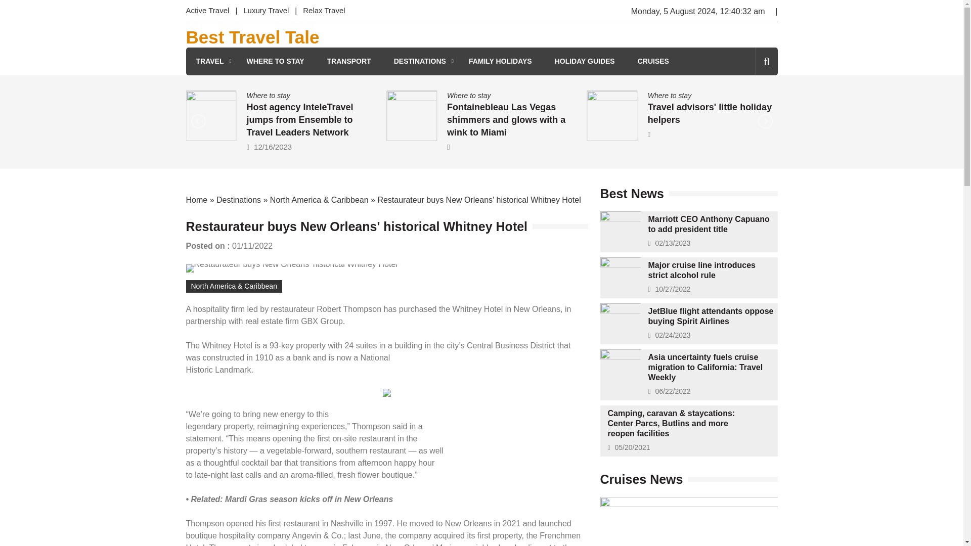 The image size is (971, 546). What do you see at coordinates (349, 61) in the screenshot?
I see `TRANSPORT` at bounding box center [349, 61].